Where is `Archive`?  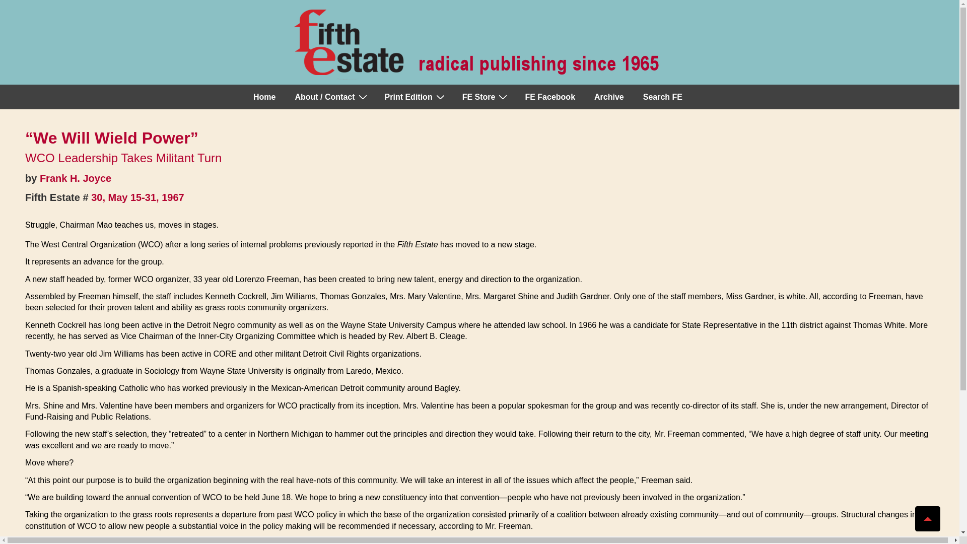 Archive is located at coordinates (609, 97).